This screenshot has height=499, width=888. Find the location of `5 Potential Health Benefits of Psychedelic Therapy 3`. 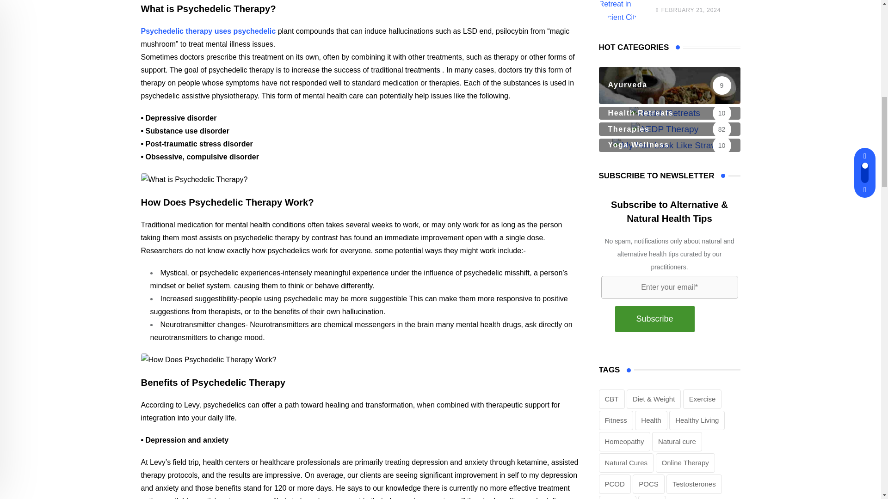

5 Potential Health Benefits of Psychedelic Therapy 3 is located at coordinates (208, 359).